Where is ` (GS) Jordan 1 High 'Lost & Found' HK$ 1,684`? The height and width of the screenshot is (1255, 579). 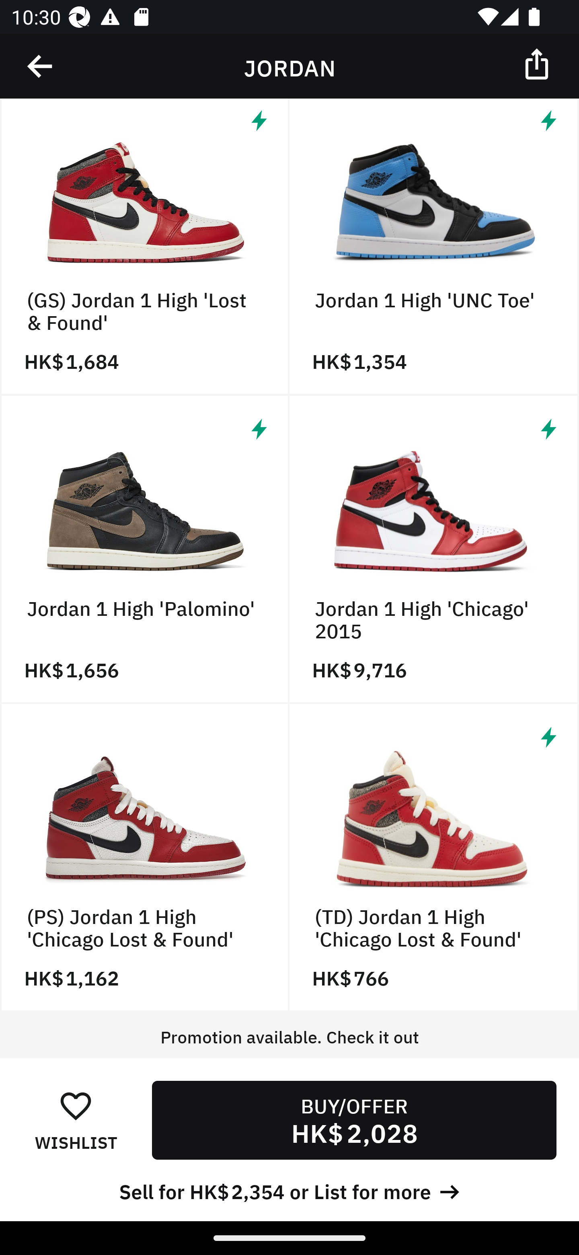
 (GS) Jordan 1 High 'Lost & Found' HK$ 1,684 is located at coordinates (145, 247).